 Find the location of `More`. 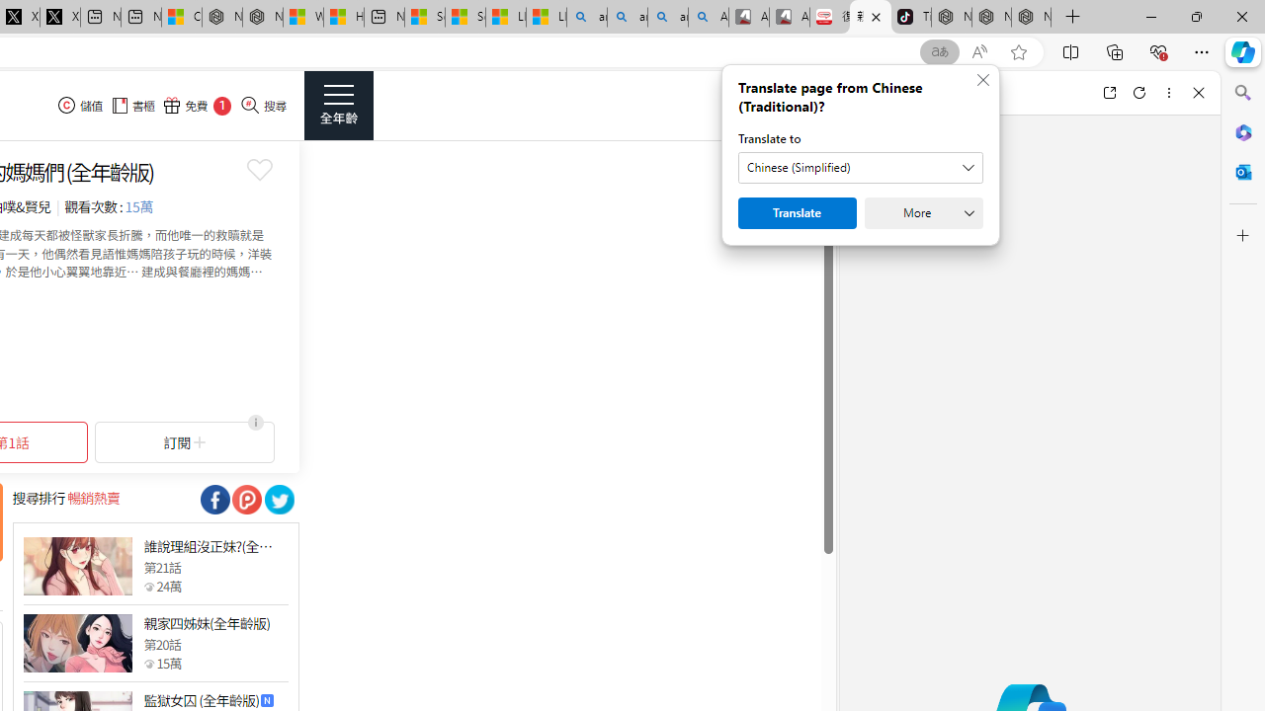

More is located at coordinates (923, 213).